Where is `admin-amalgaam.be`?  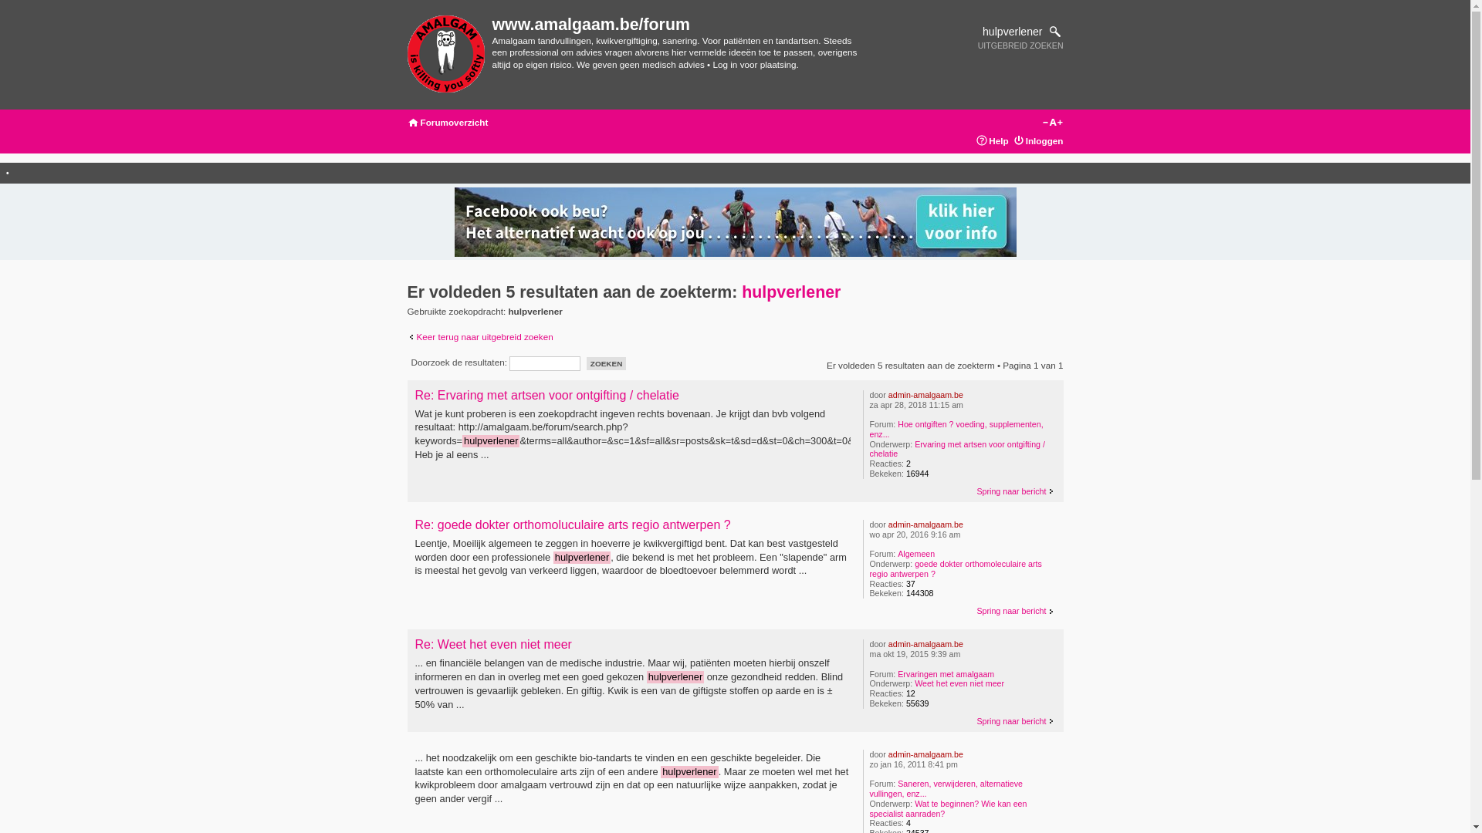
admin-amalgaam.be is located at coordinates (926, 395).